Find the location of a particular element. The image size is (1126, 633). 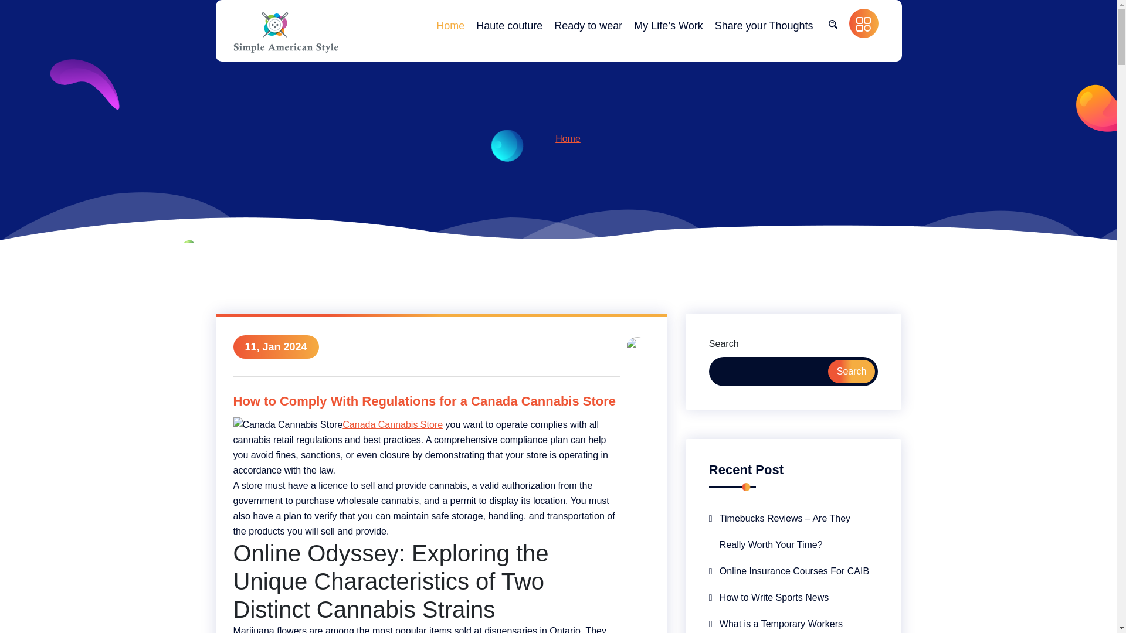

Home is located at coordinates (568, 138).